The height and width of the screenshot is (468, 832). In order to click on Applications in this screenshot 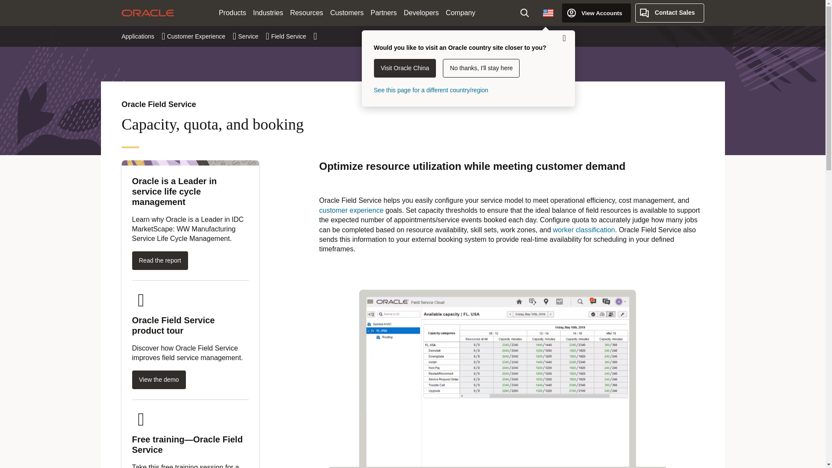, I will do `click(143, 36)`.